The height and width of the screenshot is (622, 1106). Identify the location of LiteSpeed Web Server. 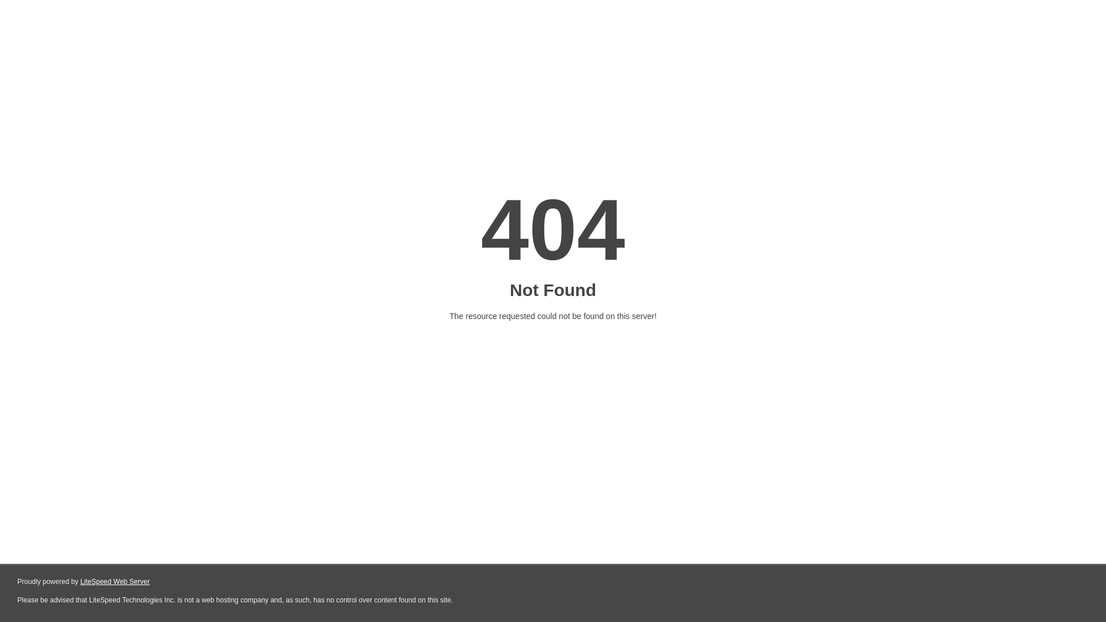
(115, 582).